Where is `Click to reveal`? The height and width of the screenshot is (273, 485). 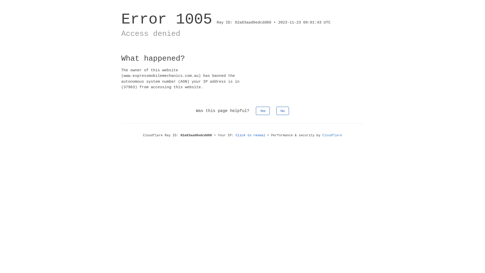
Click to reveal is located at coordinates (251, 135).